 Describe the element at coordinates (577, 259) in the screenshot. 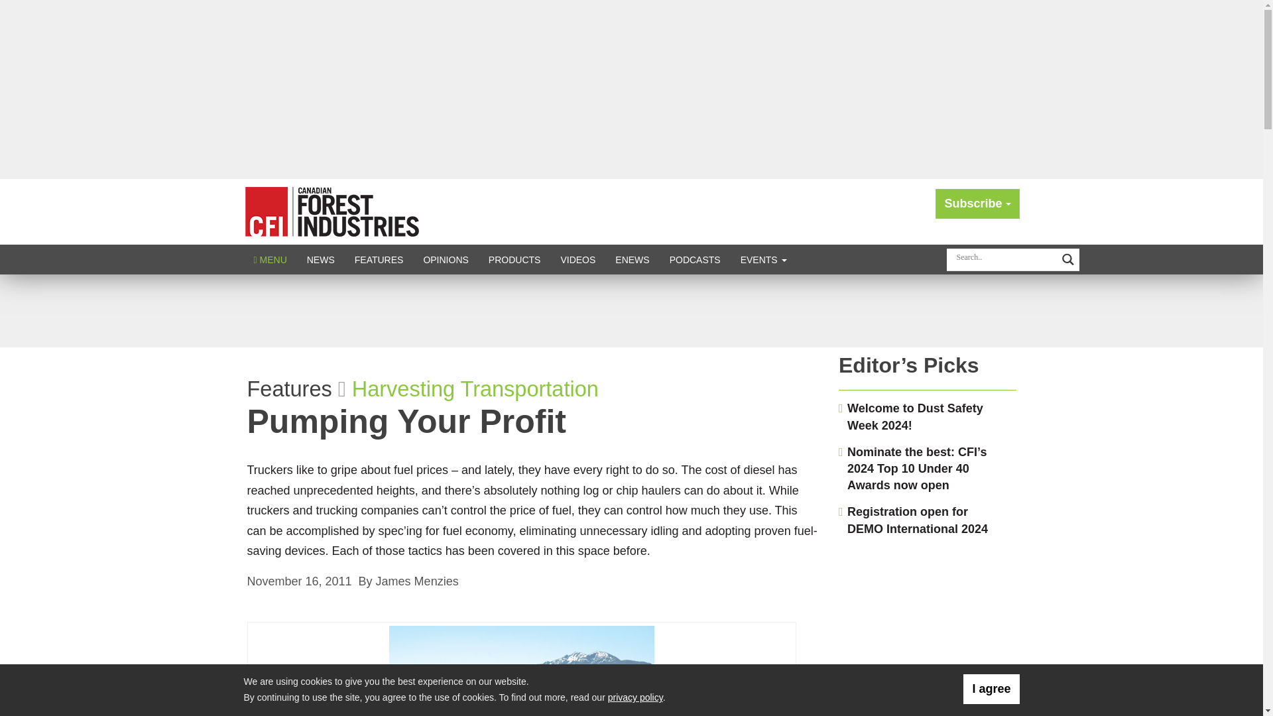

I see `VIDEOS` at that location.